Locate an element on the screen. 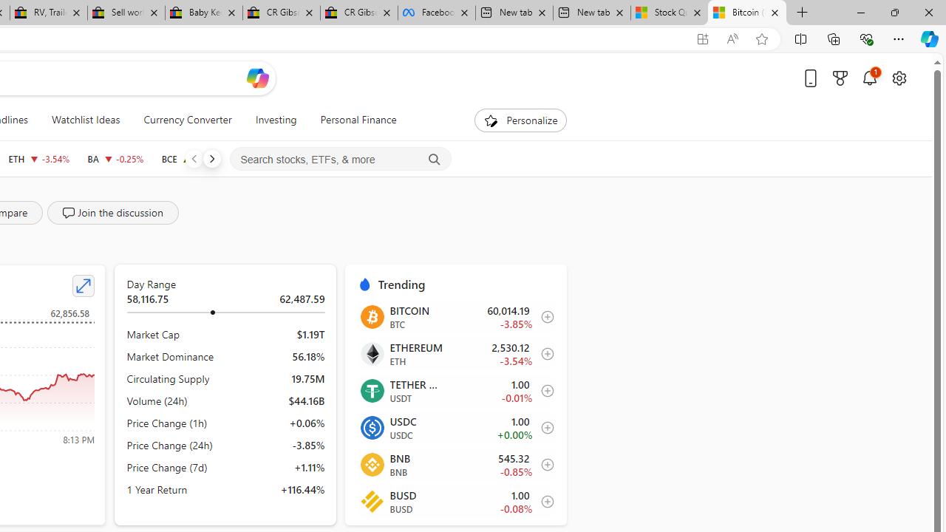  Notifications is located at coordinates (869, 78).